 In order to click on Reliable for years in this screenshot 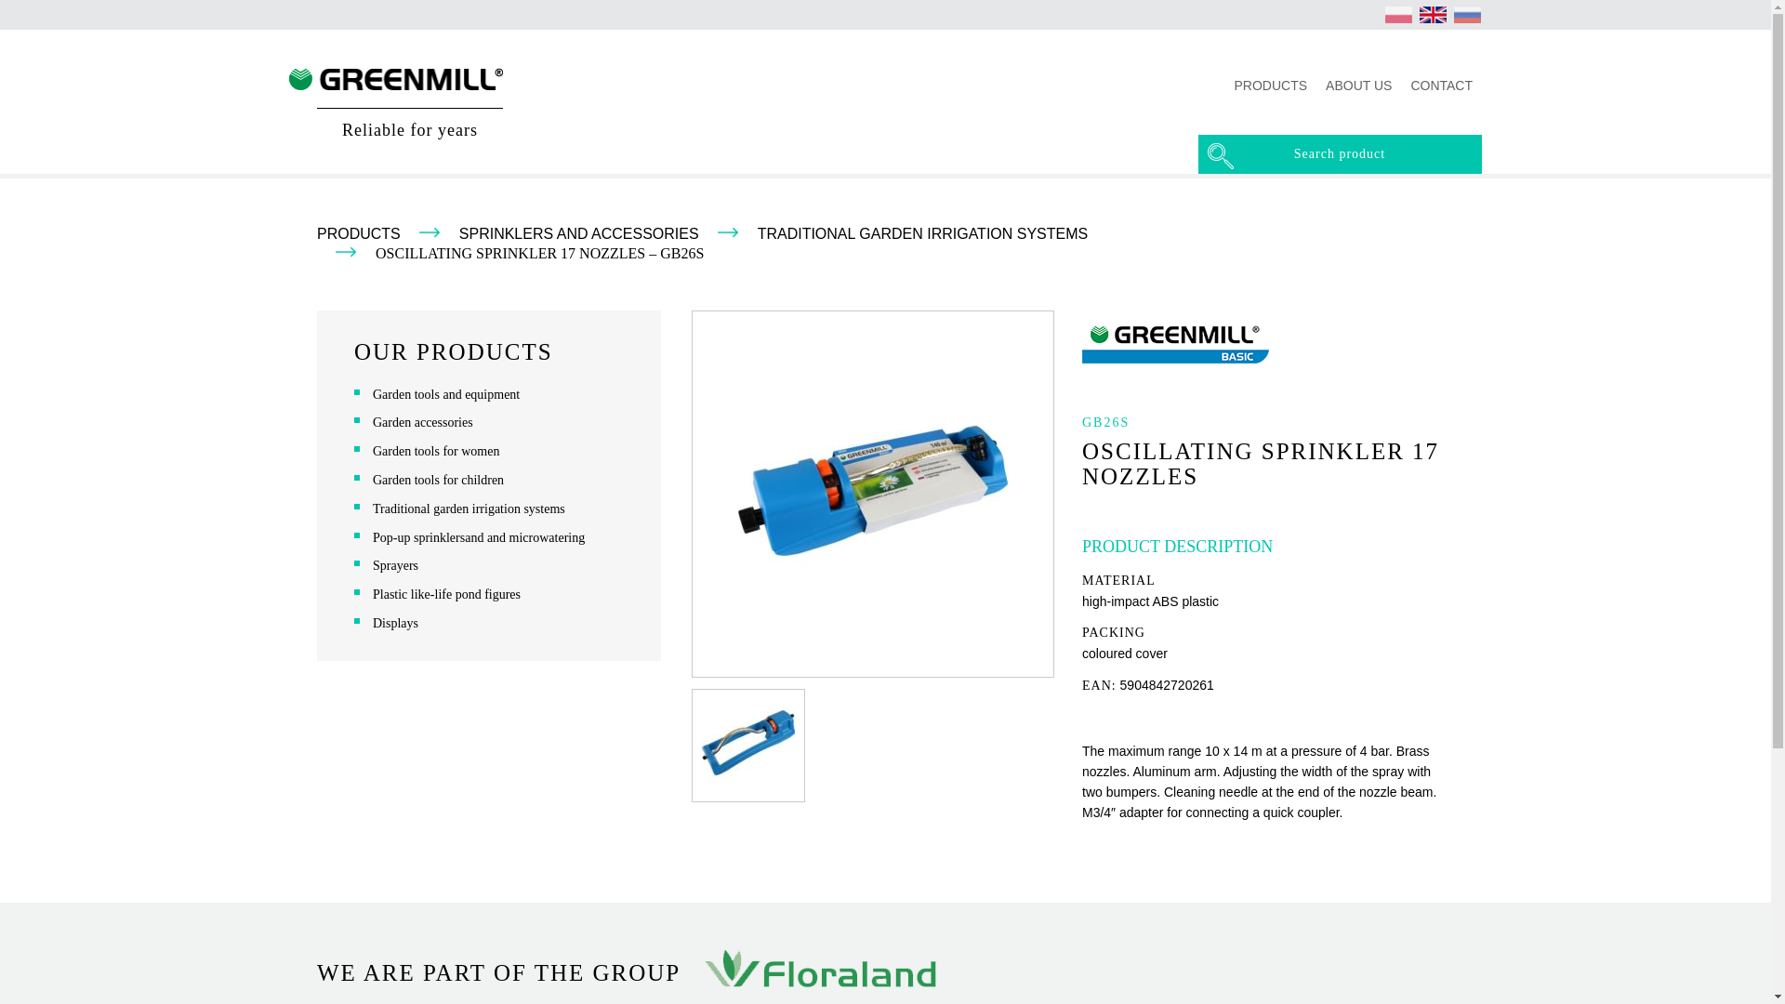, I will do `click(396, 110)`.